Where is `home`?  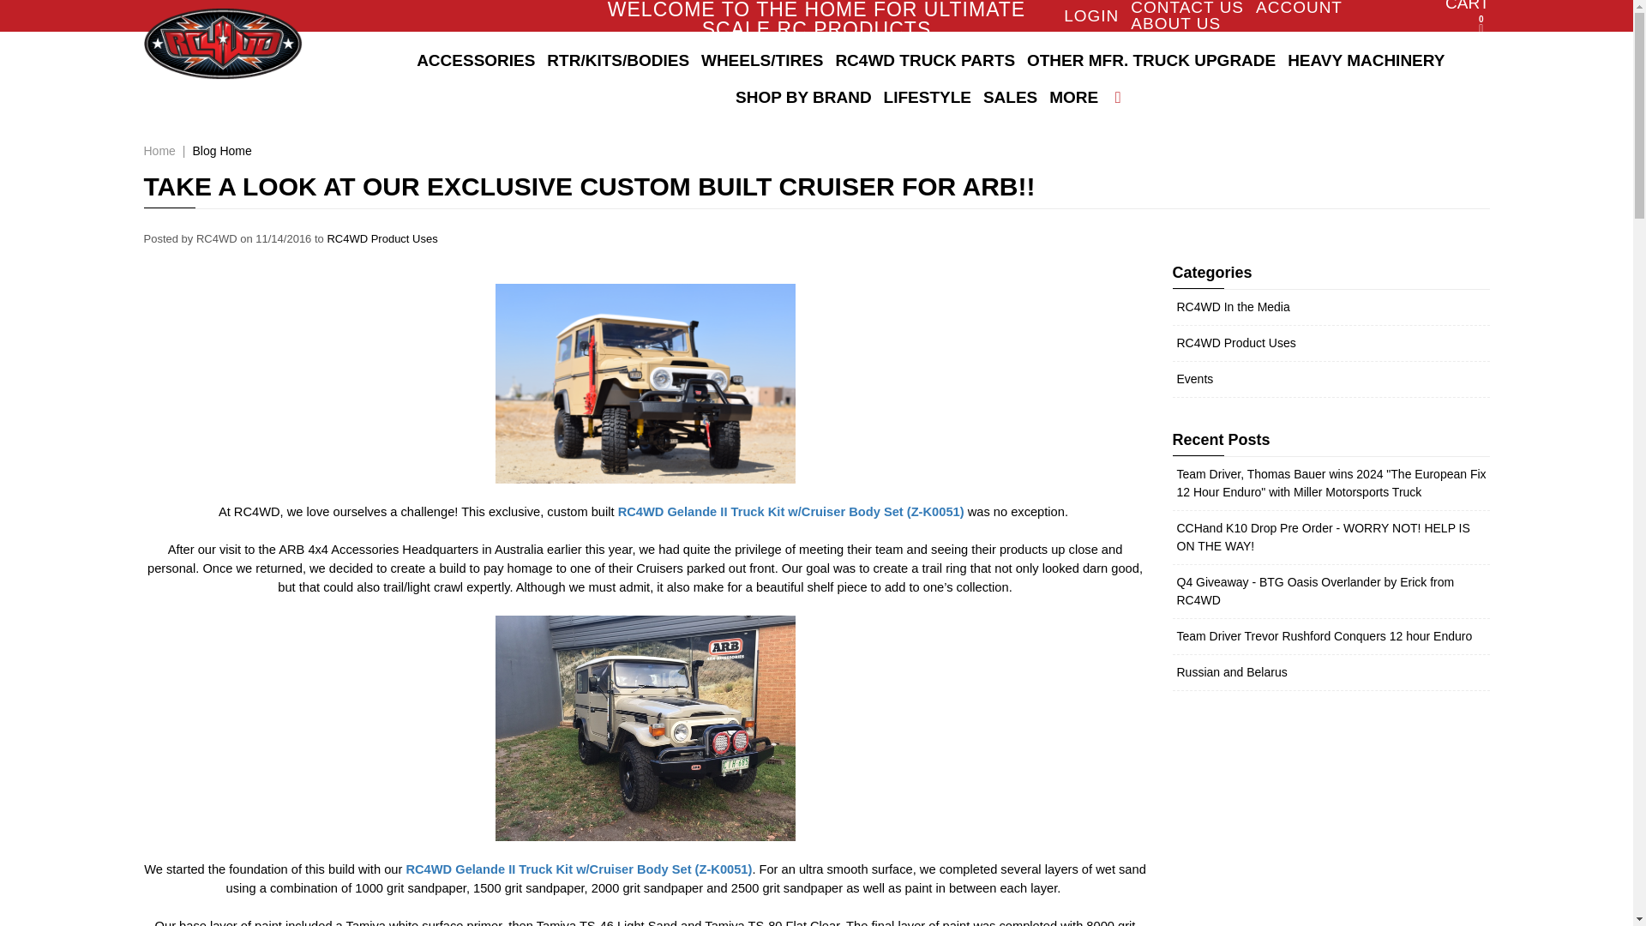
home is located at coordinates (223, 43).